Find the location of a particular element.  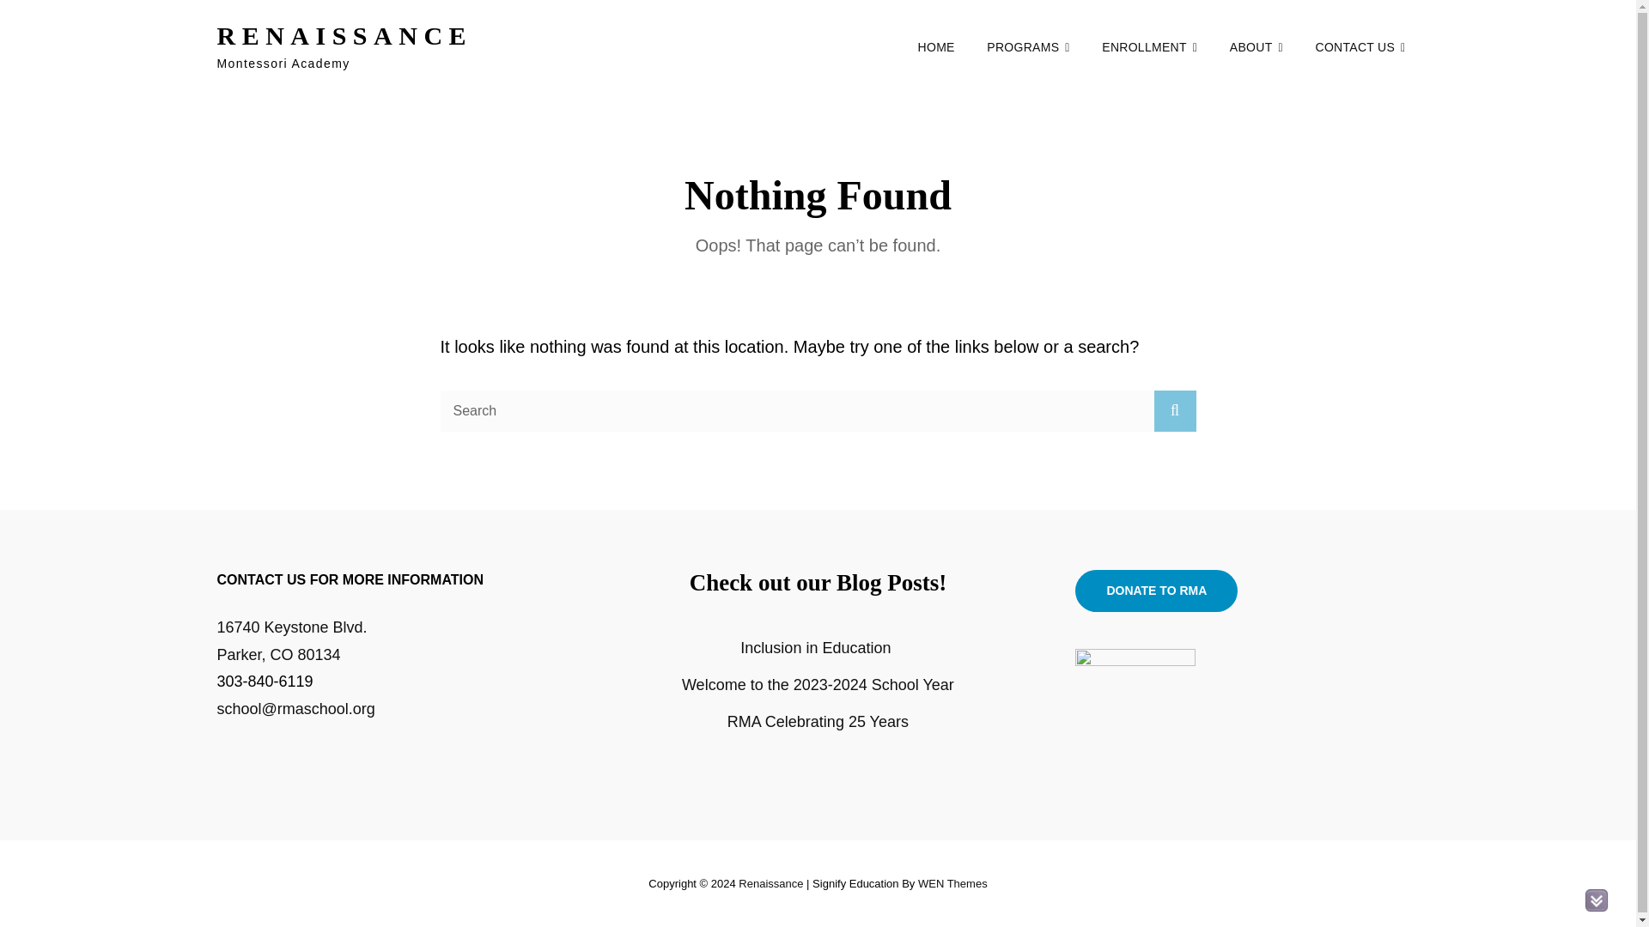

RENAISSANCE is located at coordinates (344, 35).